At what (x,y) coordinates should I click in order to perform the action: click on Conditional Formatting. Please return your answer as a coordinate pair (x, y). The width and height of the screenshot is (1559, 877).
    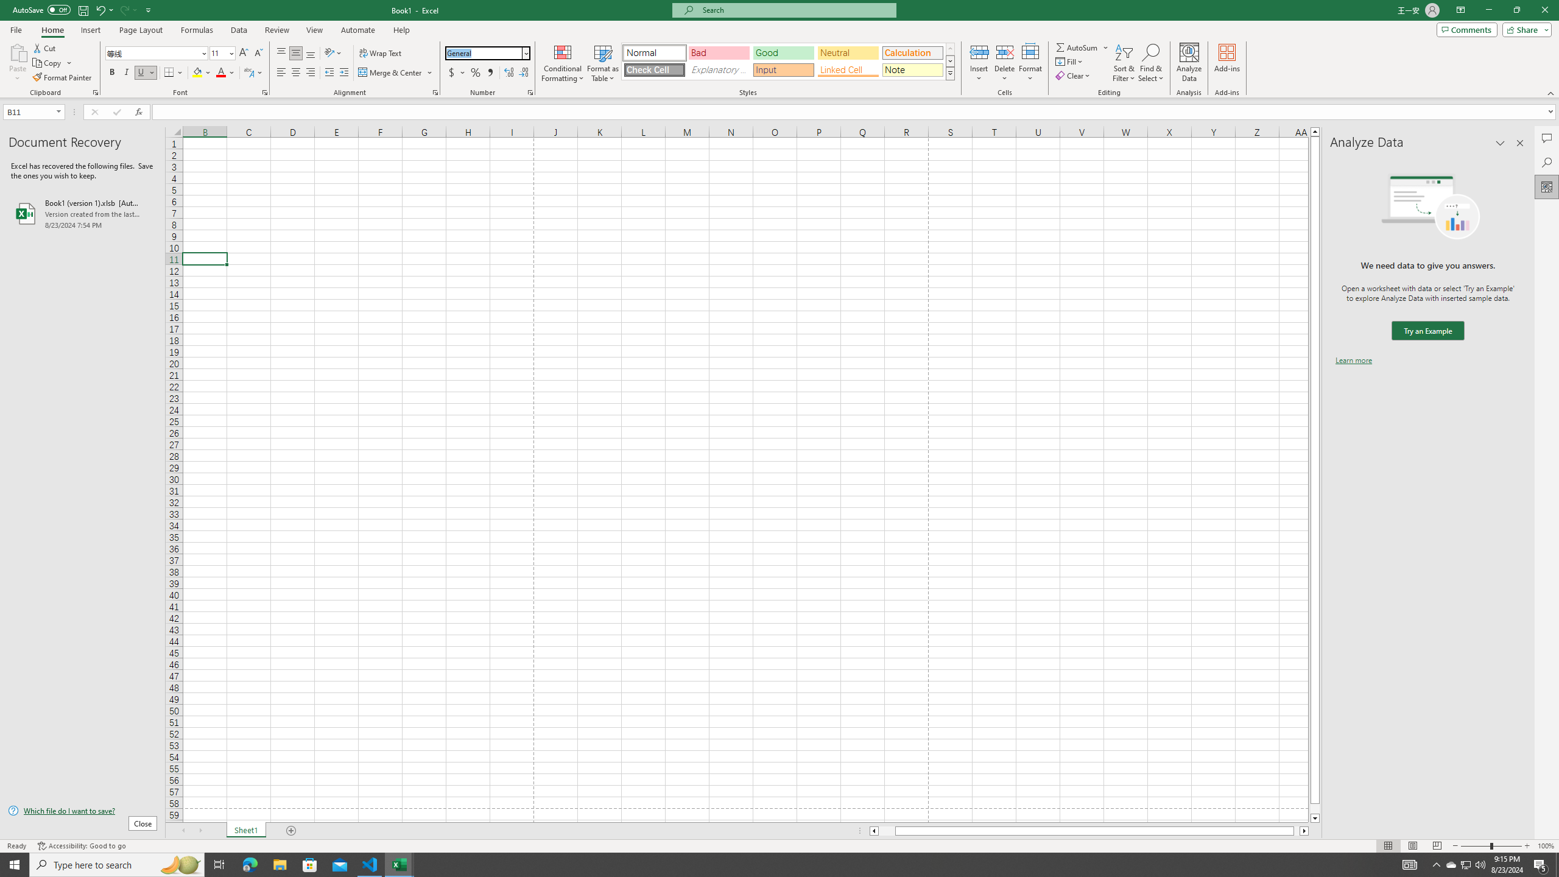
    Looking at the image, I should click on (563, 63).